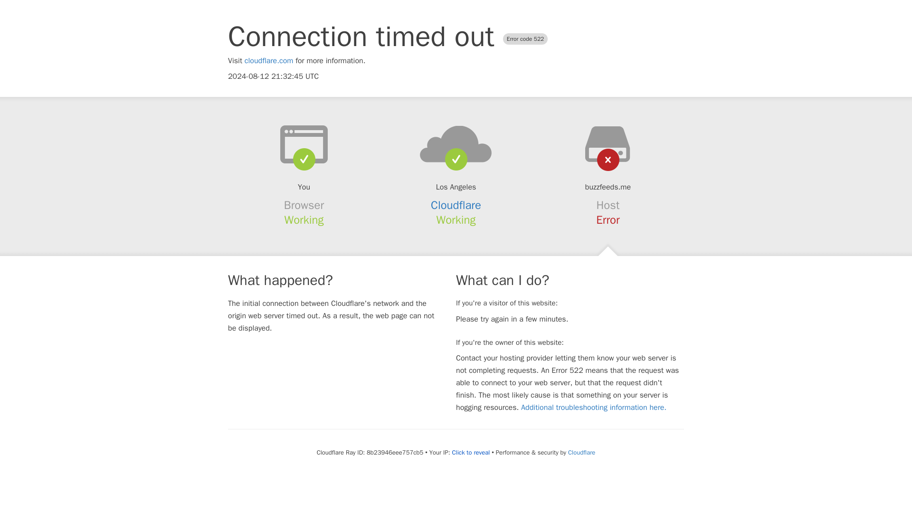 This screenshot has height=513, width=912. I want to click on Cloudflare, so click(456, 205).